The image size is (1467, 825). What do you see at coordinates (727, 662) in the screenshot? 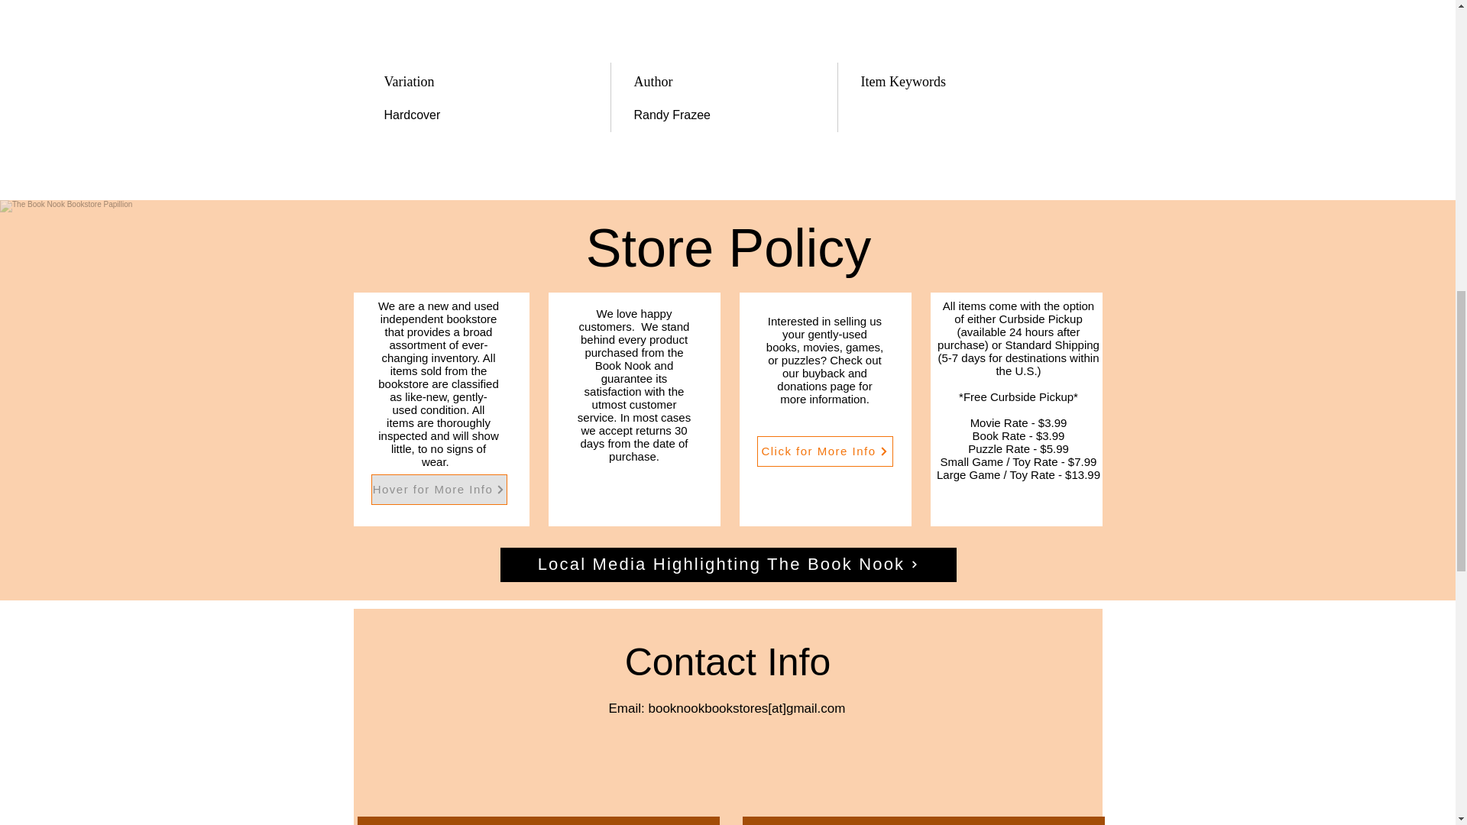
I see `Contact Info` at bounding box center [727, 662].